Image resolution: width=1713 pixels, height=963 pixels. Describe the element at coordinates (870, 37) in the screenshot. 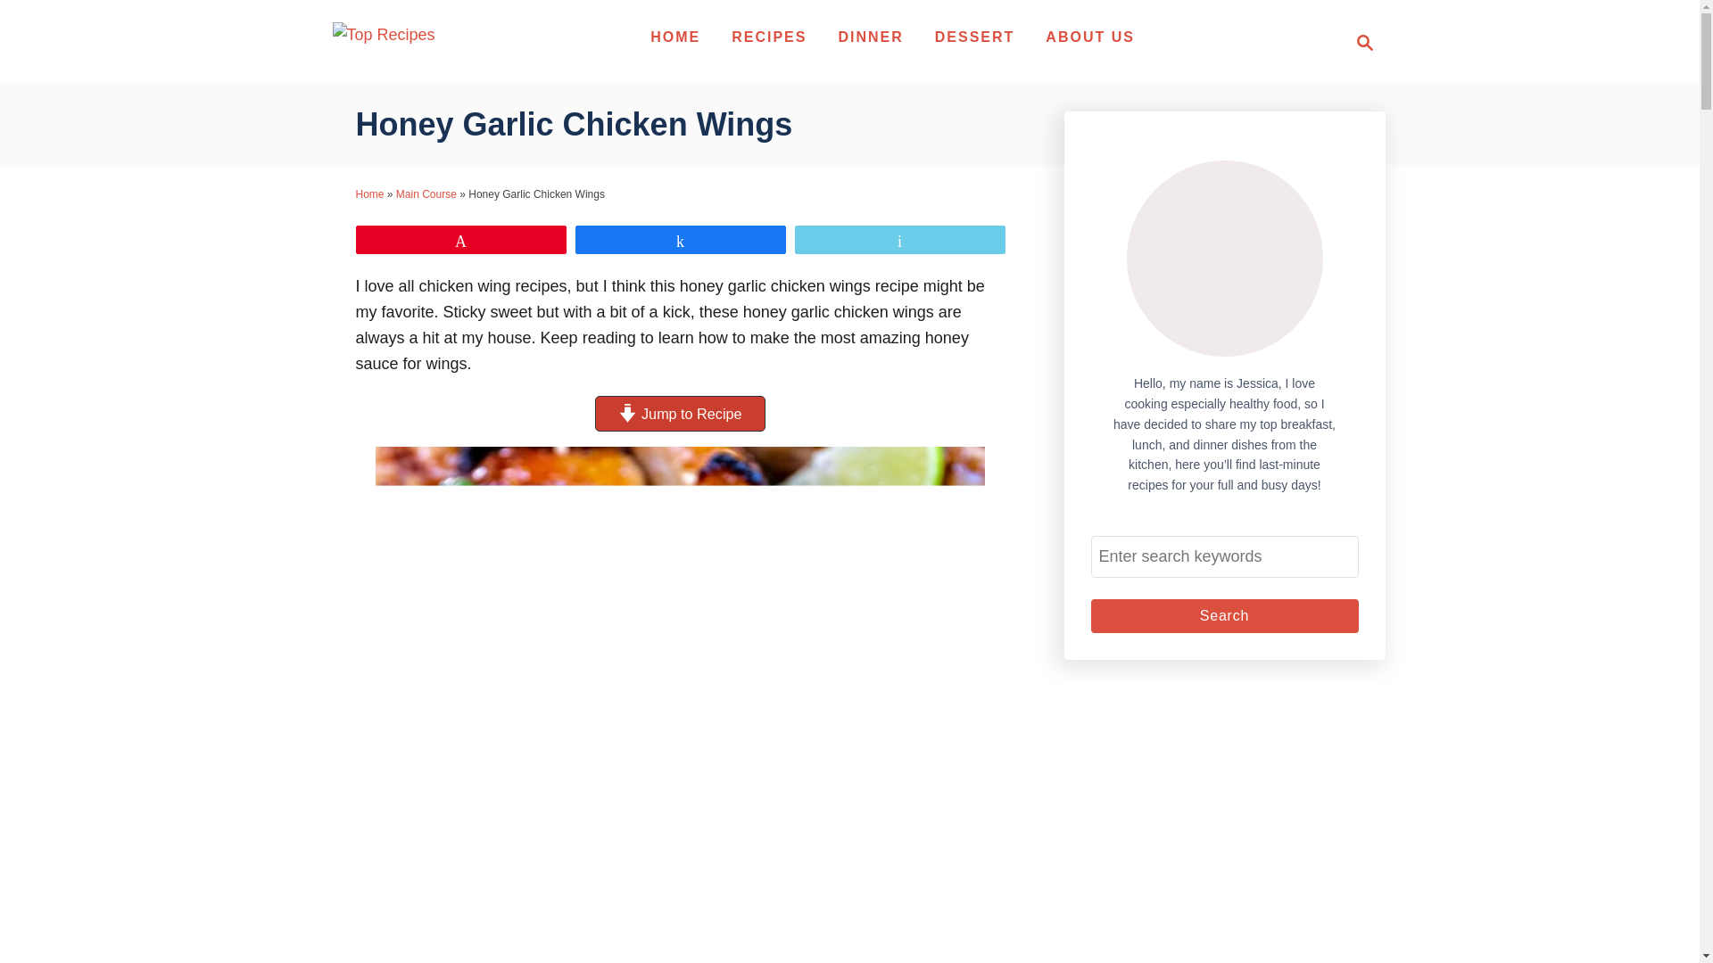

I see `Jump to Recipe` at that location.